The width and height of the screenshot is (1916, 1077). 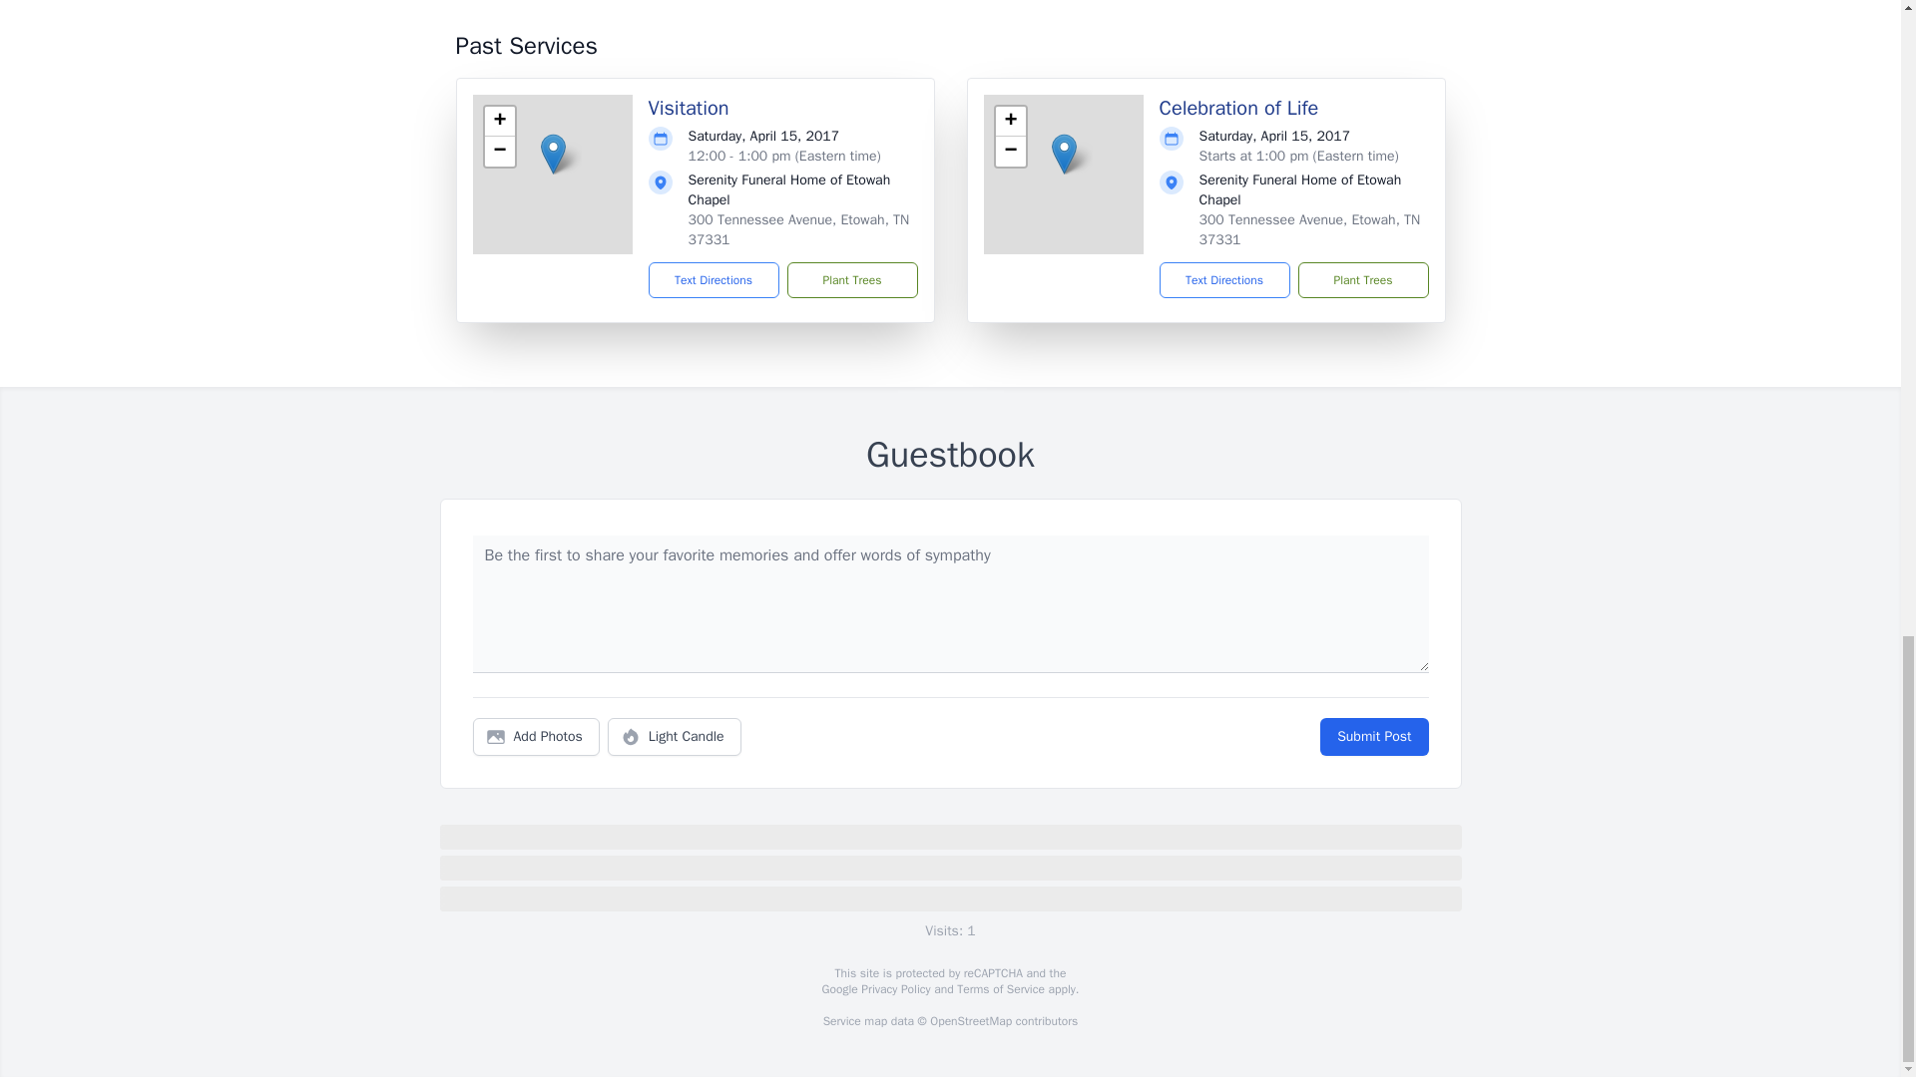 I want to click on Terms of Service, so click(x=1000, y=989).